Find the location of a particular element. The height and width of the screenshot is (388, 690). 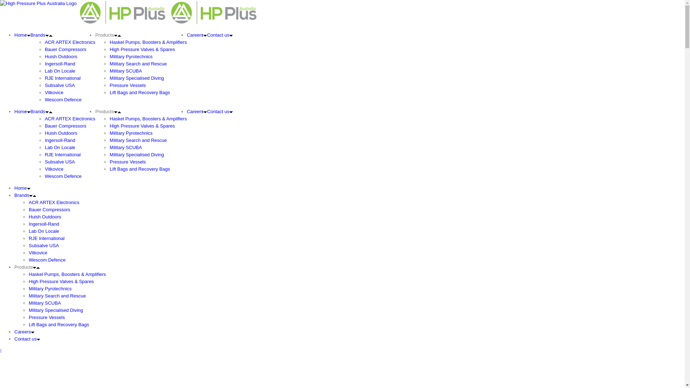

Vitkovice is located at coordinates (38, 253).